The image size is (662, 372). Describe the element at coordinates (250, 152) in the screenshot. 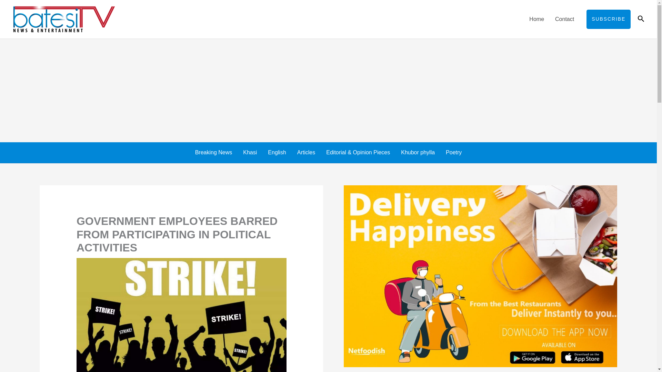

I see `Khasi` at that location.